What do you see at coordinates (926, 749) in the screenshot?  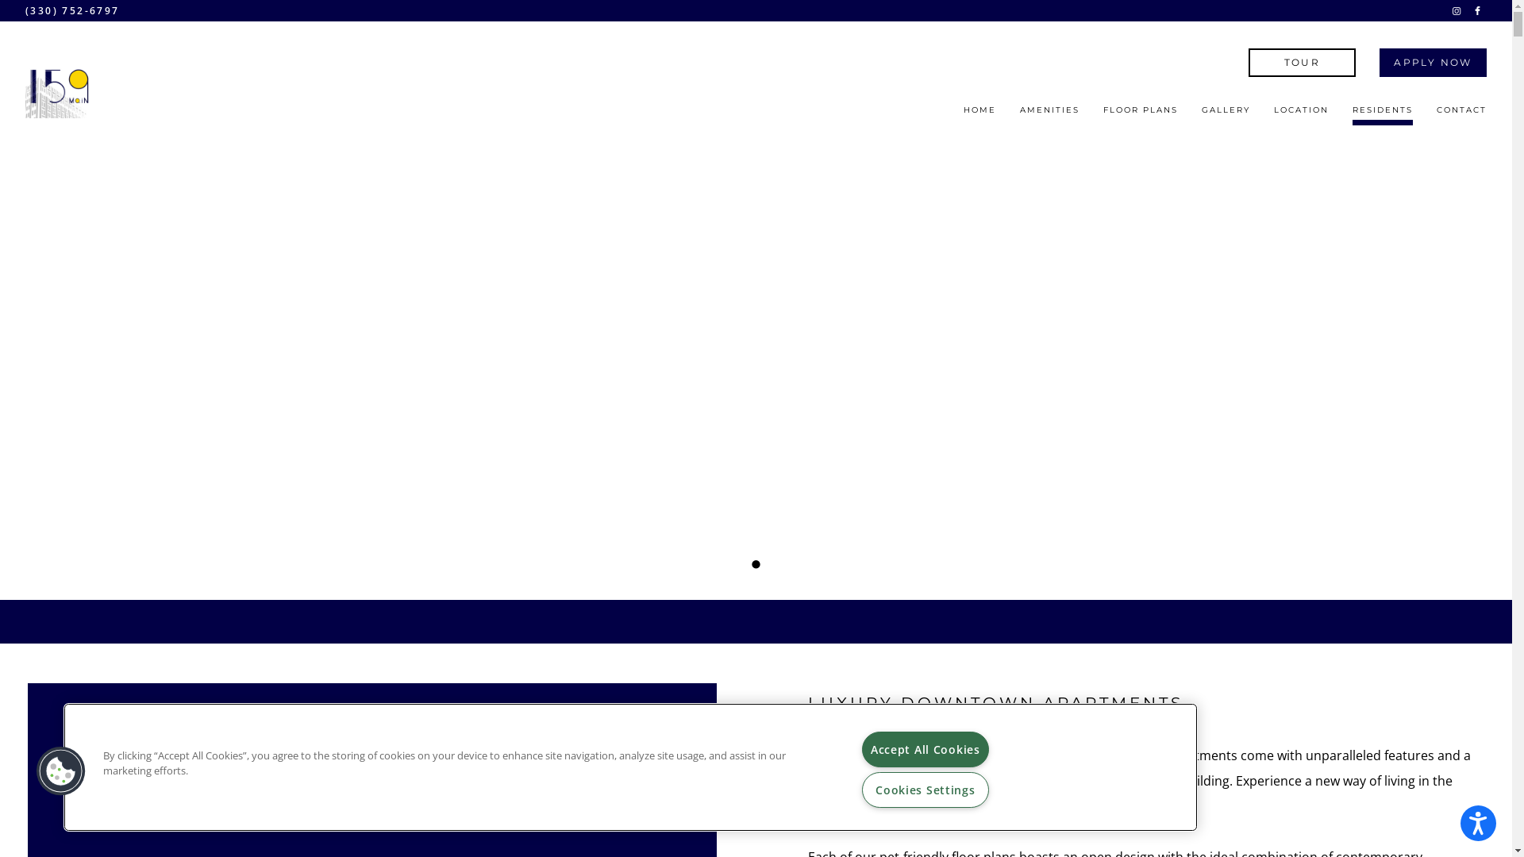 I see `Accept All Cookies` at bounding box center [926, 749].